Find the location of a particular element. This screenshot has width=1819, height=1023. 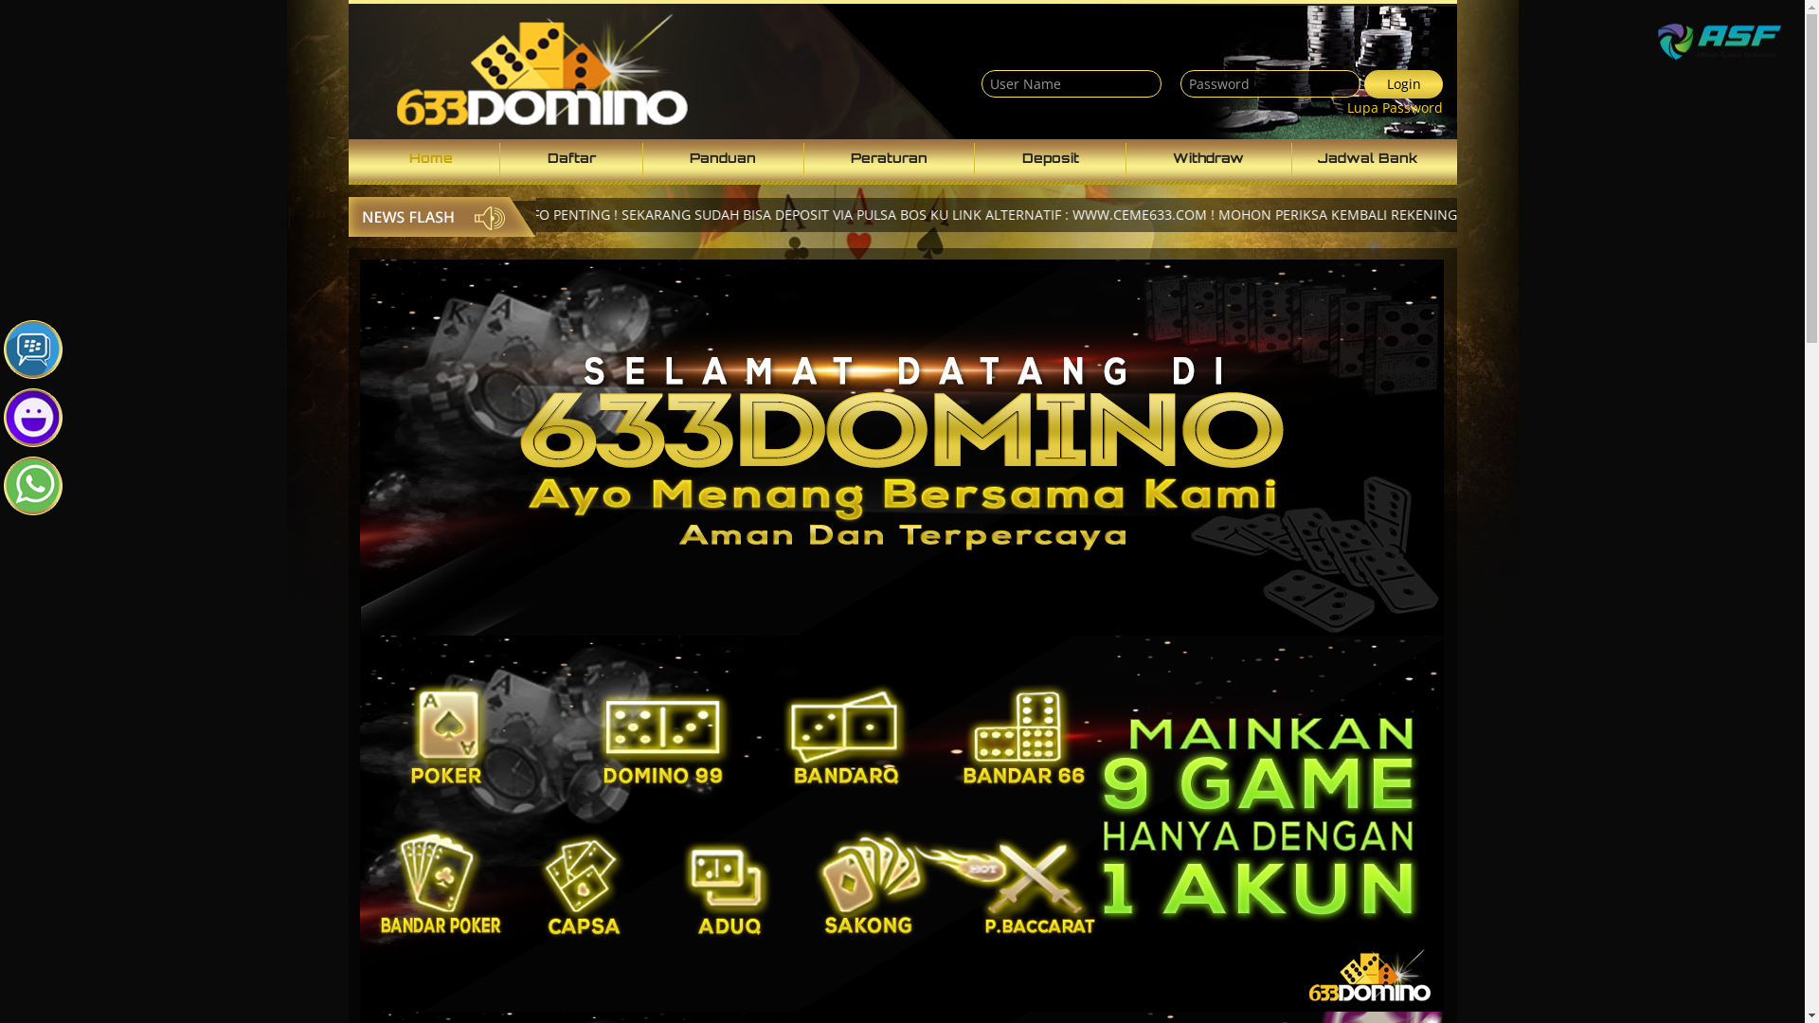

Daftar is located at coordinates (572, 159).